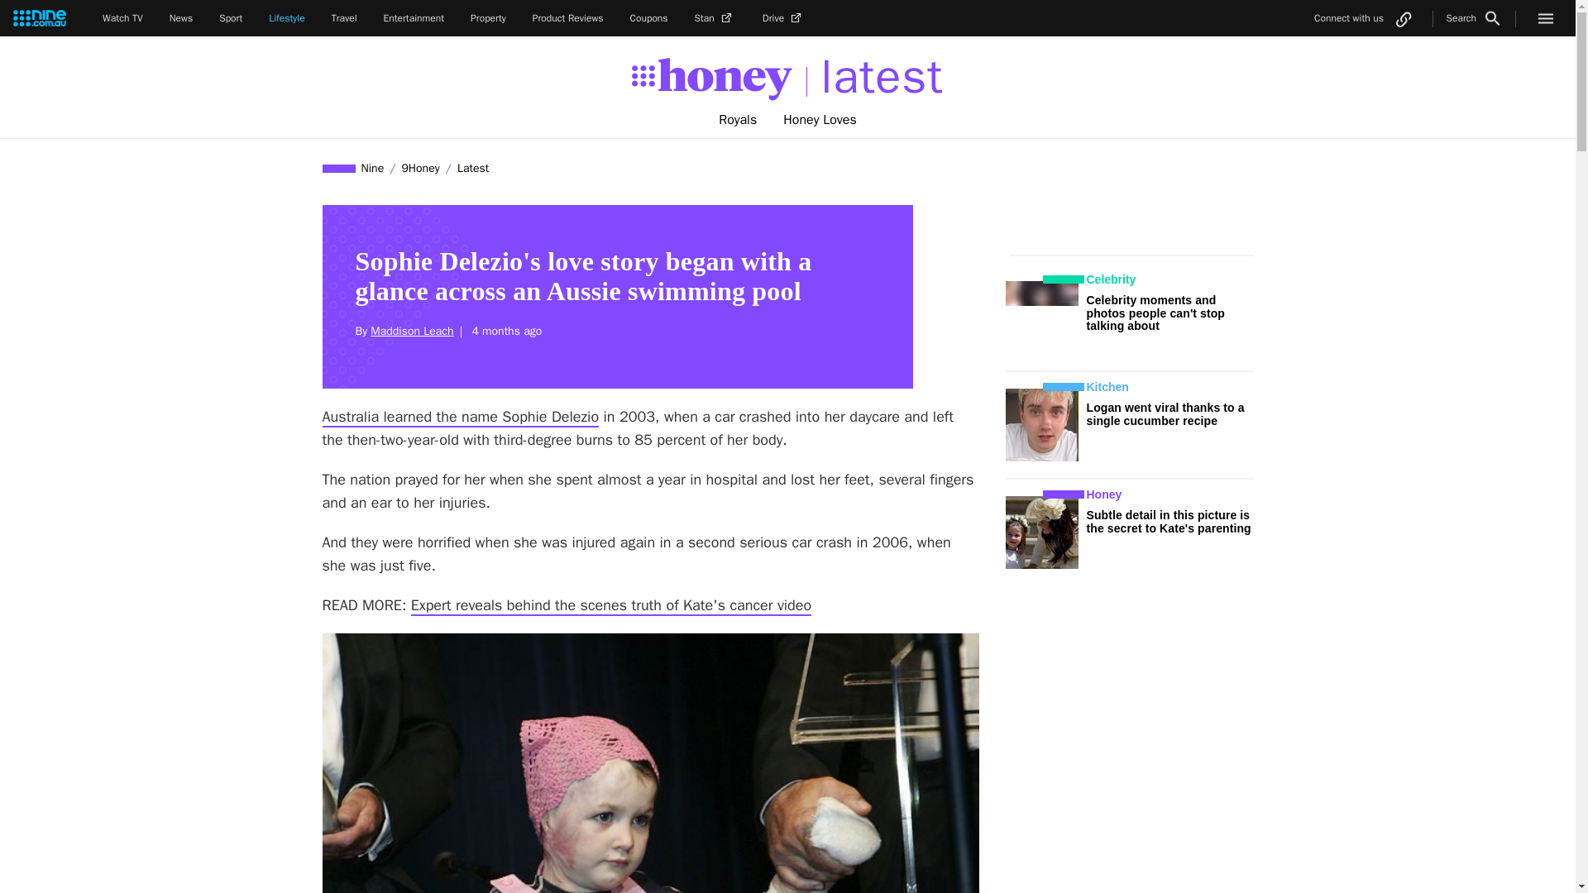 This screenshot has width=1588, height=893. What do you see at coordinates (783, 18) in the screenshot?
I see `Drive` at bounding box center [783, 18].